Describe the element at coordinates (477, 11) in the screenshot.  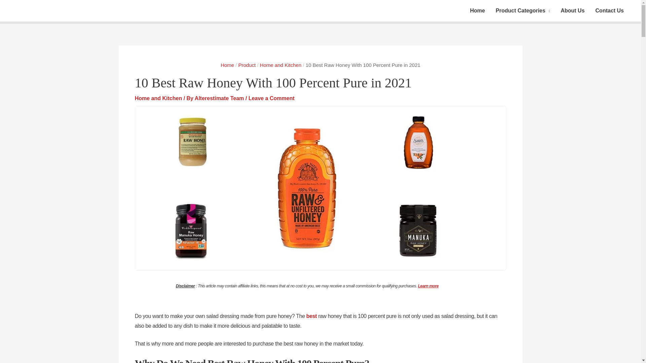
I see `Alterestimate` at that location.